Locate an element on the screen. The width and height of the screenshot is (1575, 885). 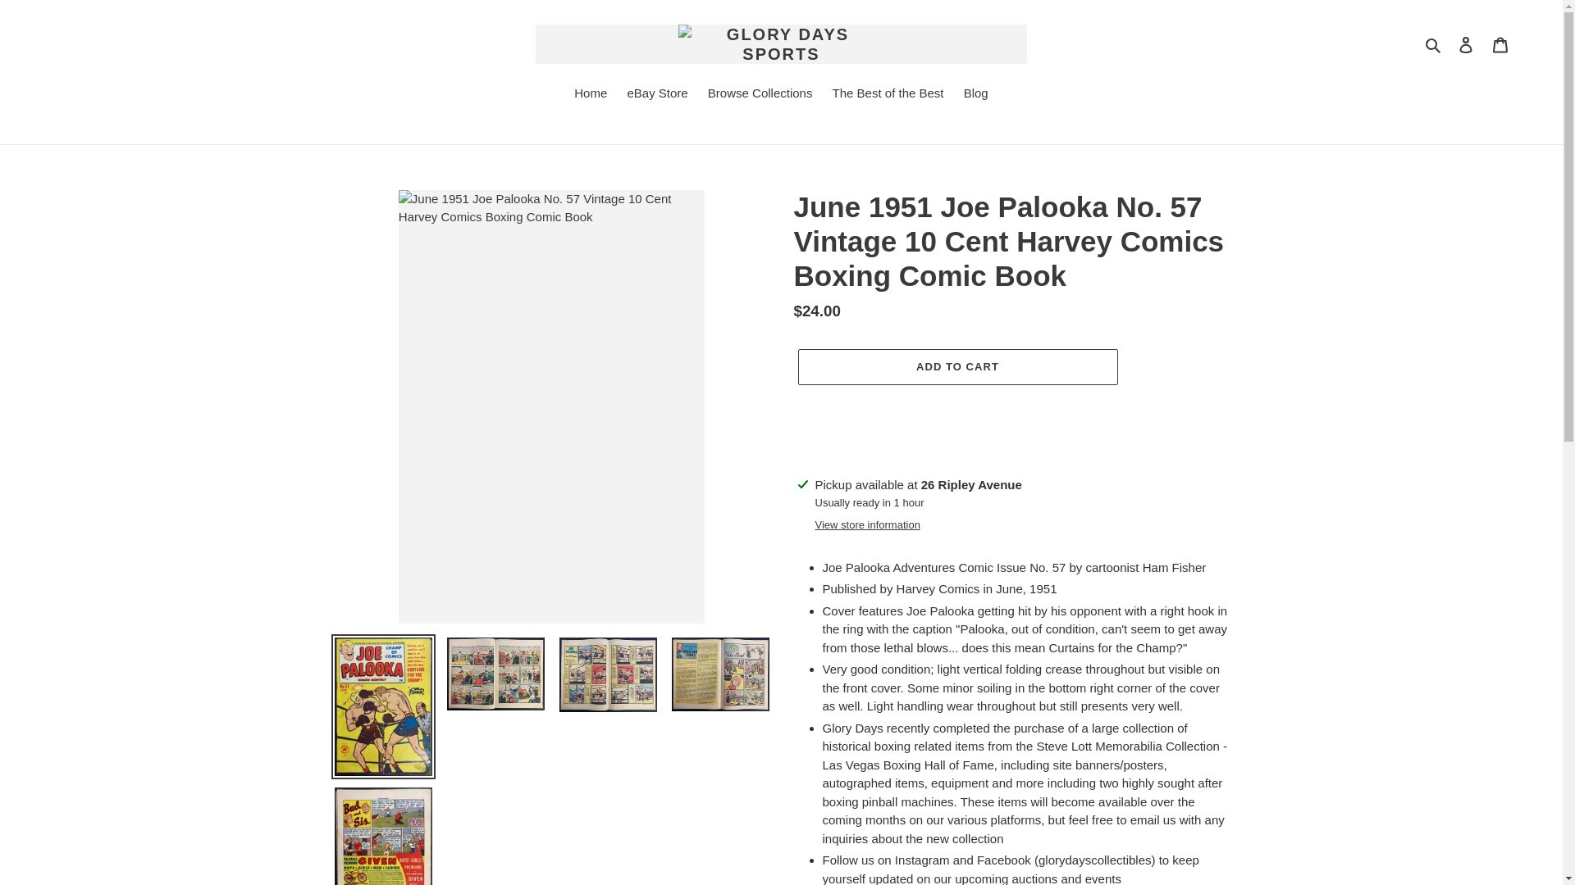
Log in is located at coordinates (1466, 44).